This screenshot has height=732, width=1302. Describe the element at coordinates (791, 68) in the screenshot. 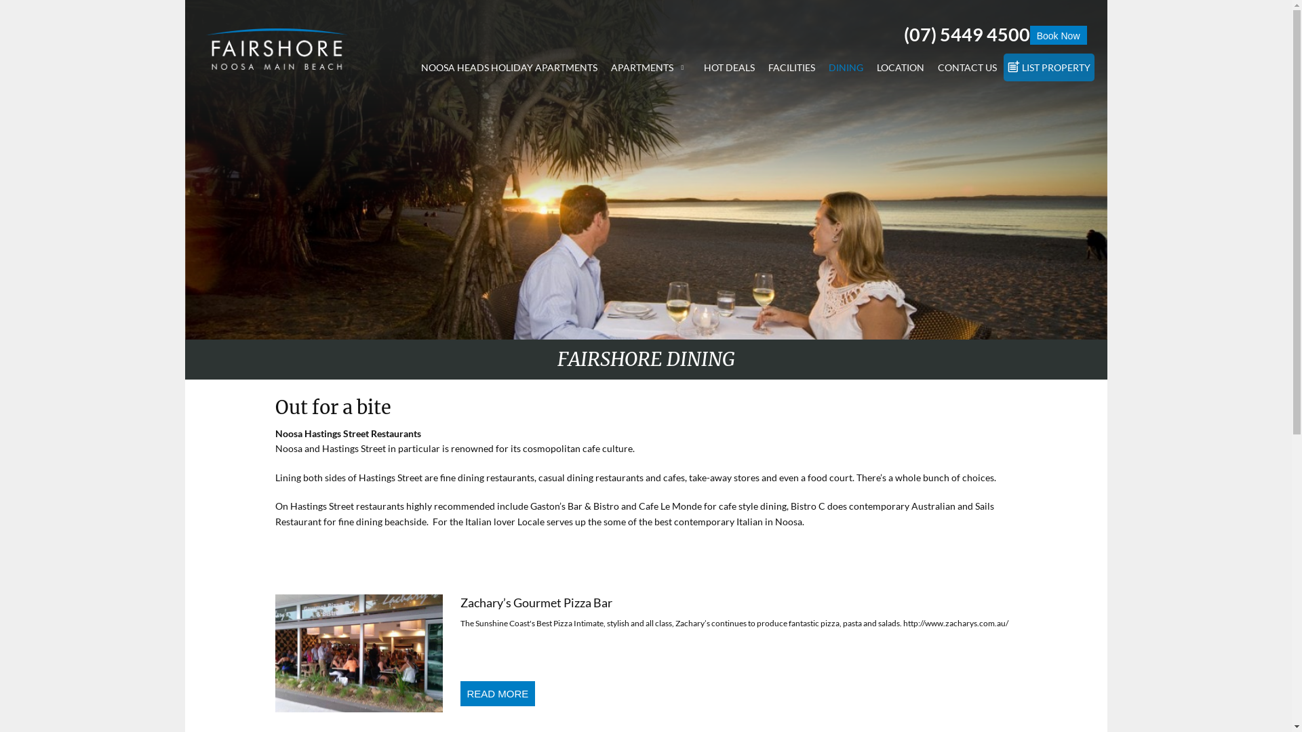

I see `FACILITIES` at that location.